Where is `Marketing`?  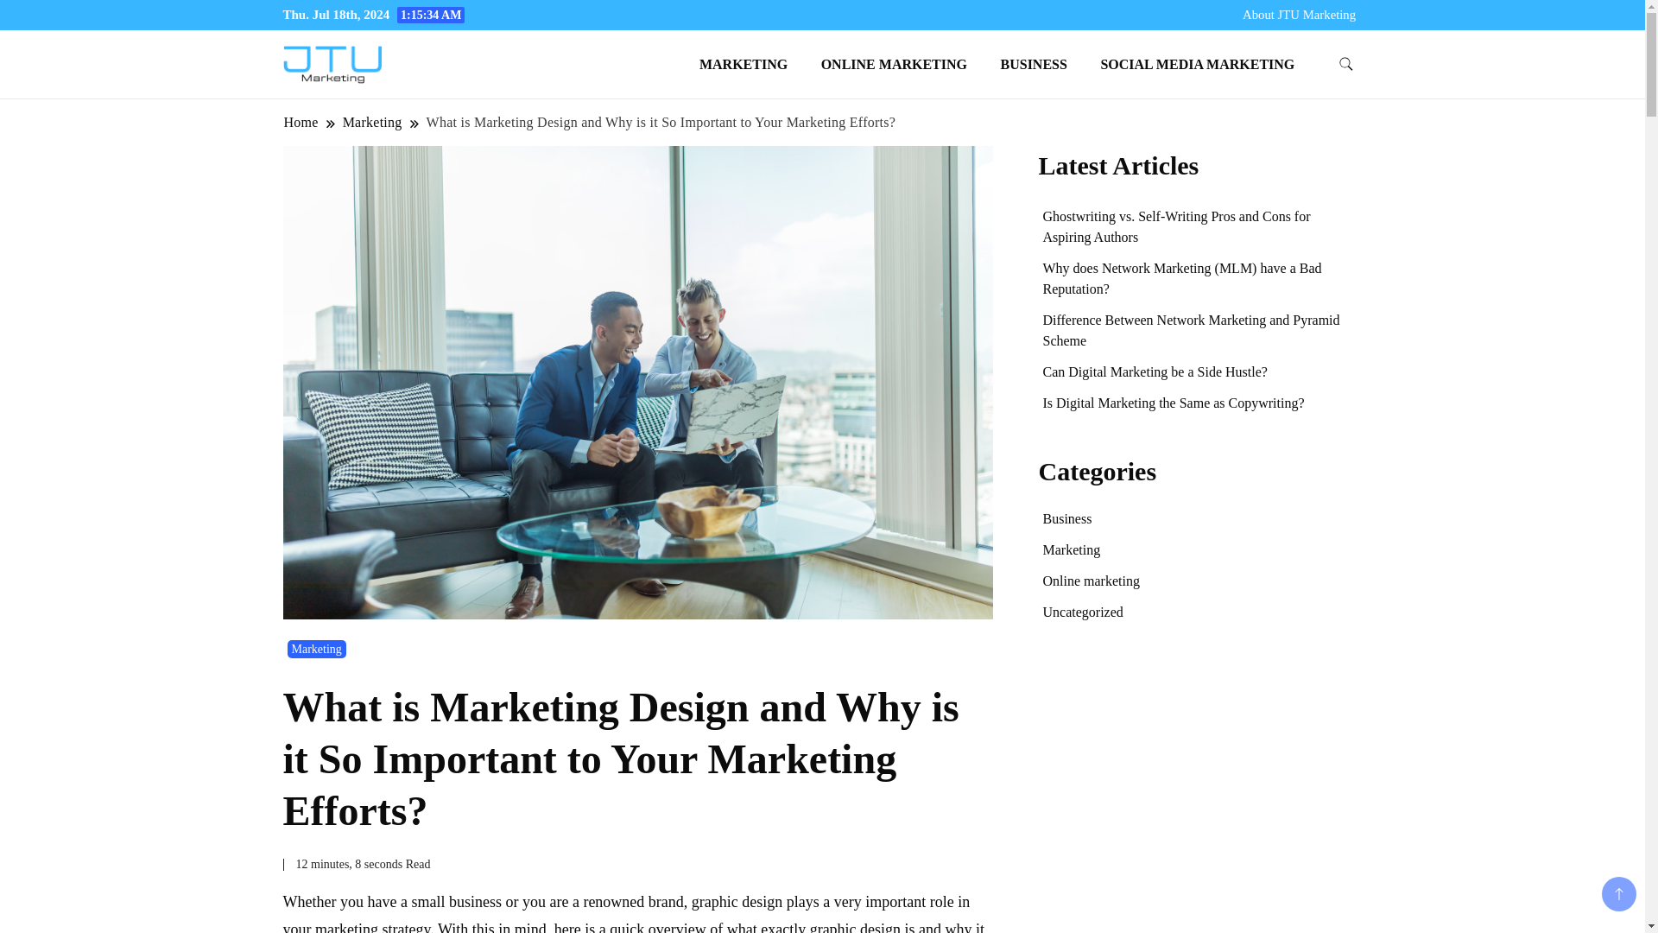
Marketing is located at coordinates (316, 649).